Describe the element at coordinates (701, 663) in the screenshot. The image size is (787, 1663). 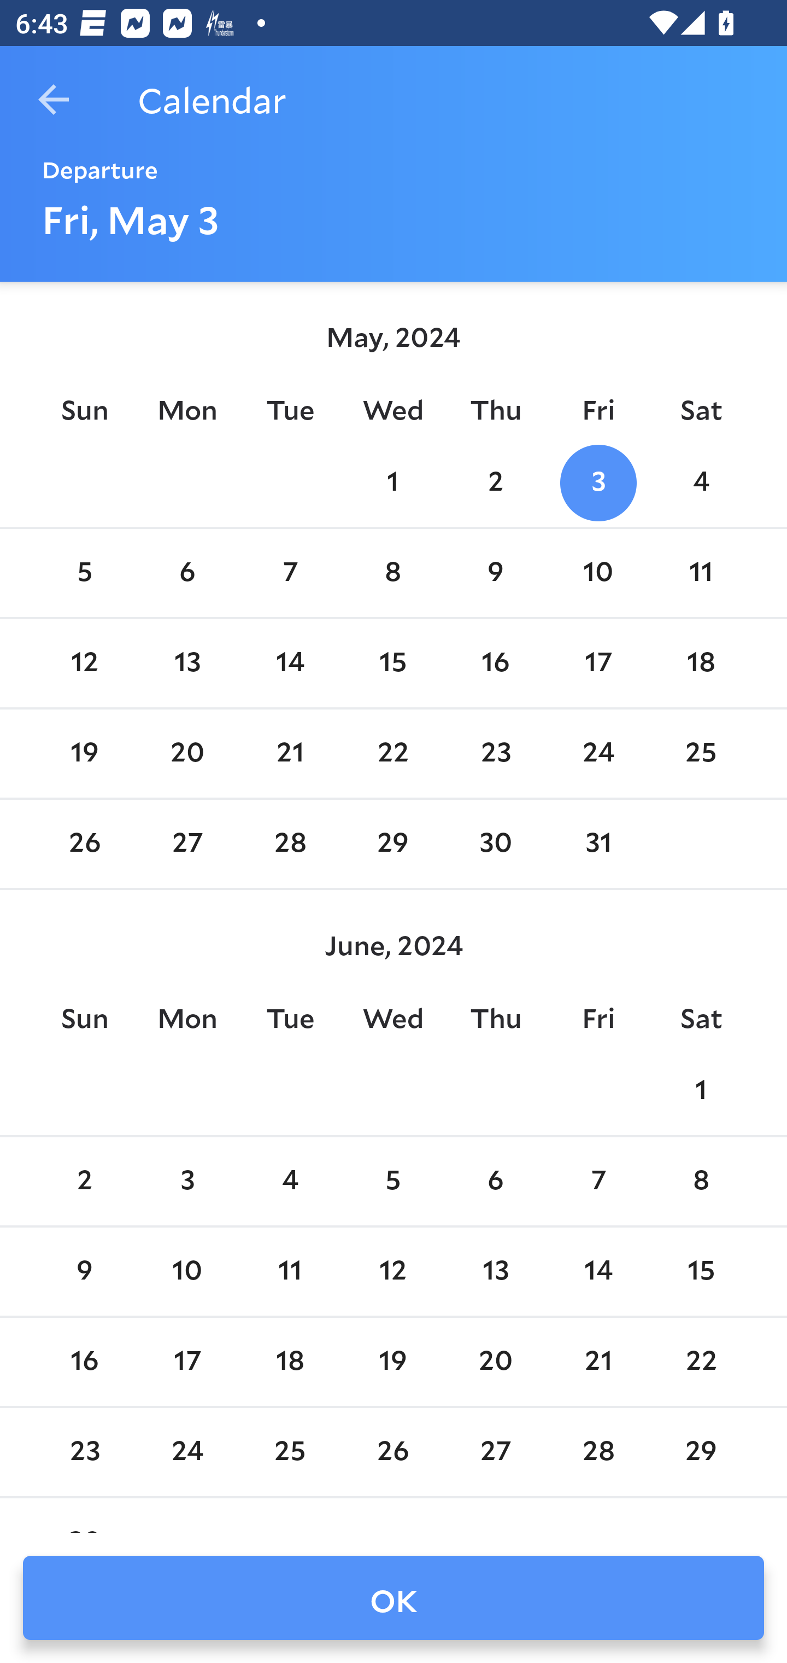
I see `18` at that location.